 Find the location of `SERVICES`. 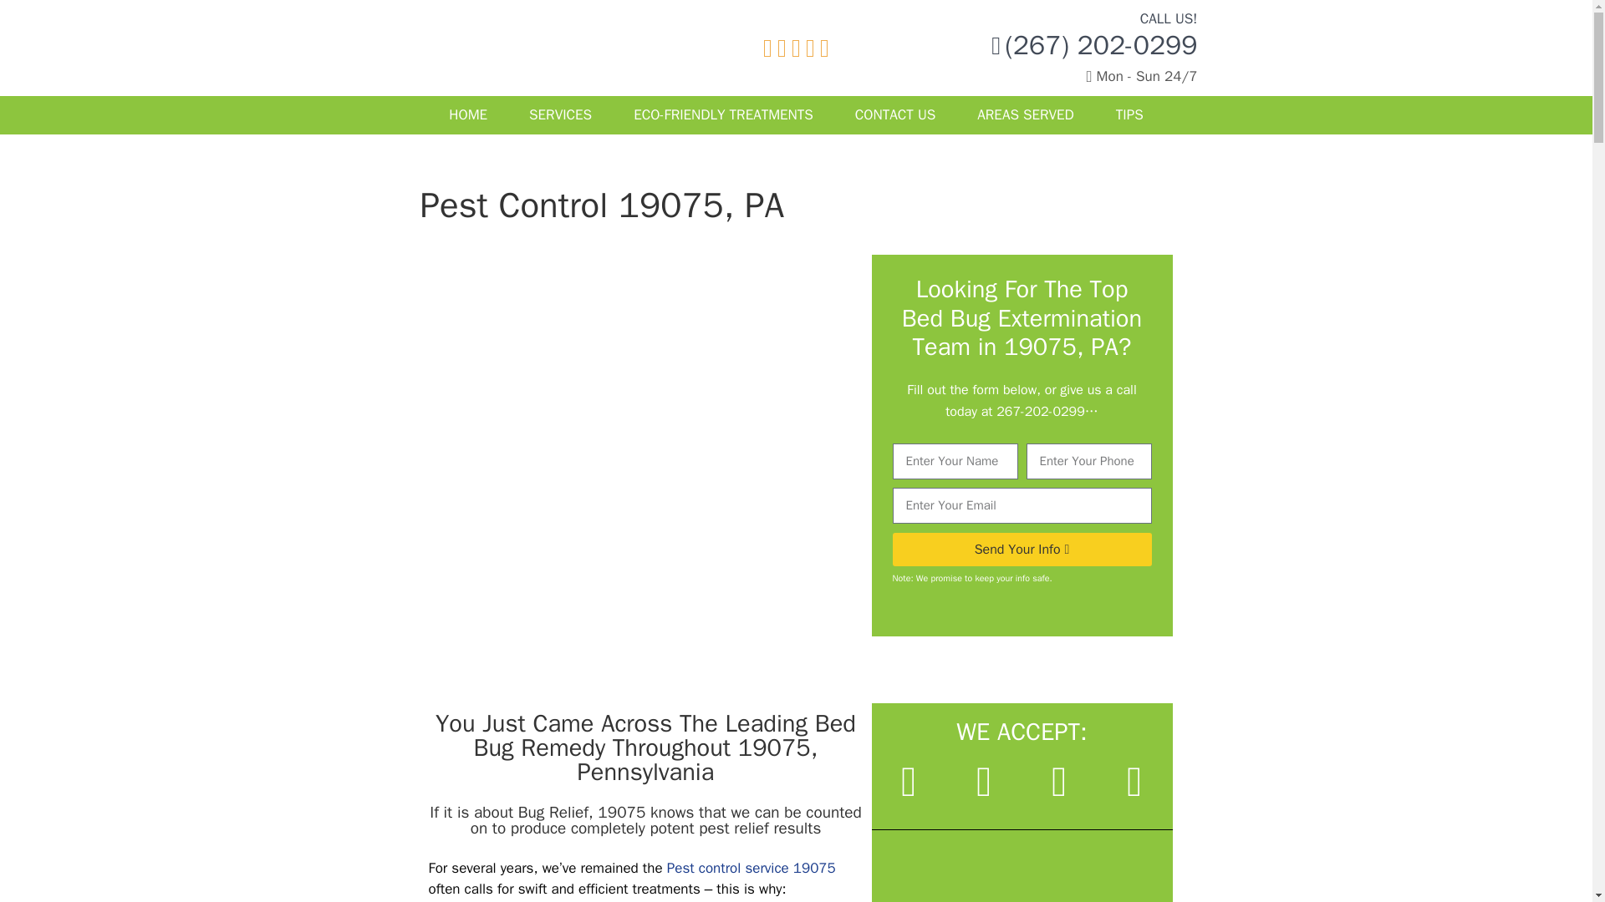

SERVICES is located at coordinates (560, 114).